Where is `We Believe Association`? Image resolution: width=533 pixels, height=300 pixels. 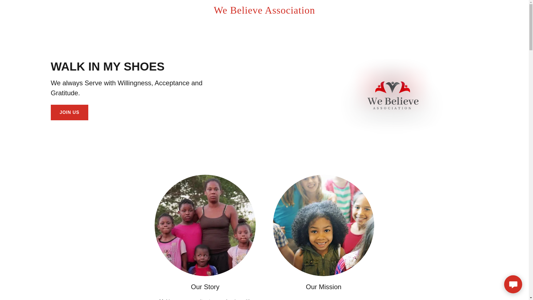
We Believe Association is located at coordinates (264, 12).